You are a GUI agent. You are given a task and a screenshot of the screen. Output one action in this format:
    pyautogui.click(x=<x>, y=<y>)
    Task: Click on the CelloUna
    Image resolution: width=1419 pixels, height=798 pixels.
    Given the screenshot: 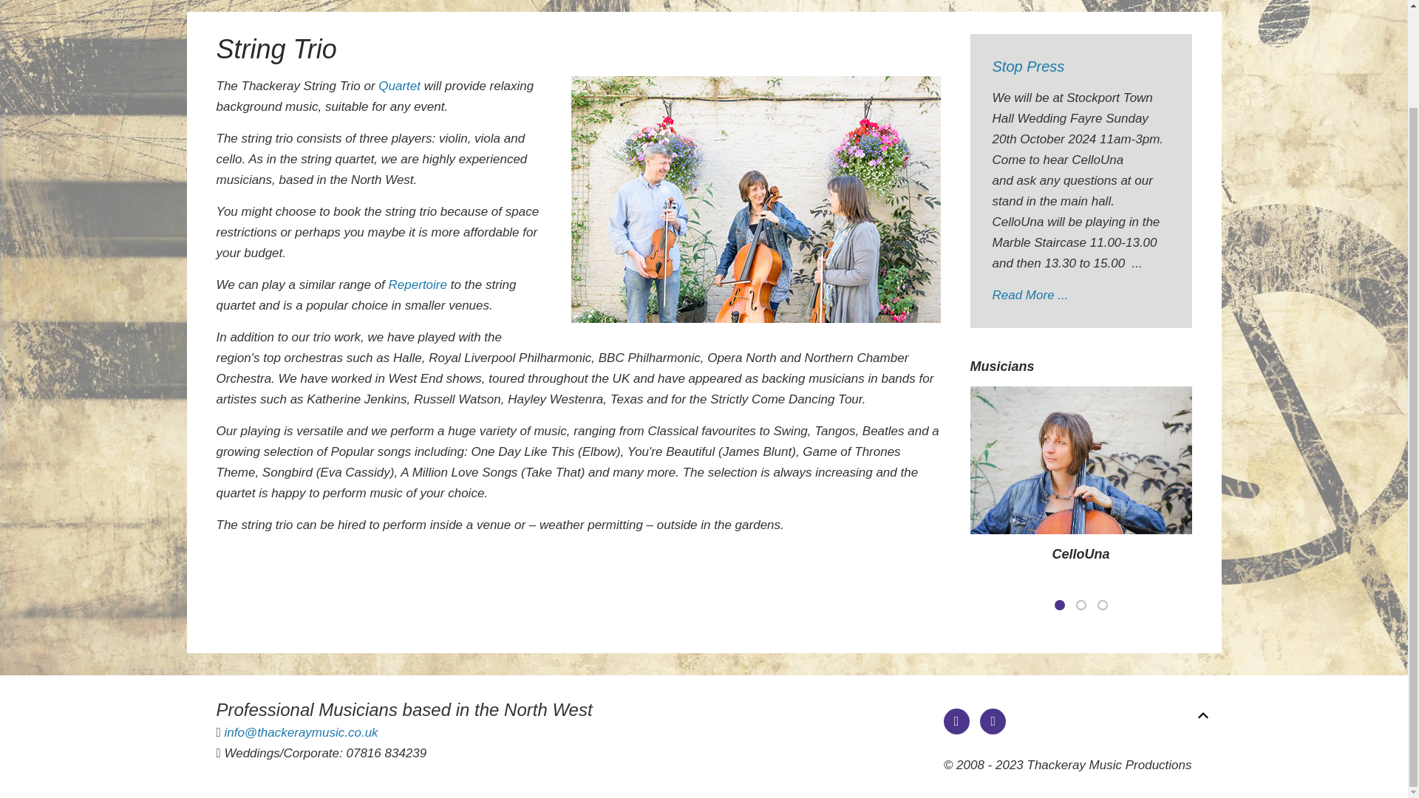 What is the action you would take?
    pyautogui.click(x=1081, y=554)
    